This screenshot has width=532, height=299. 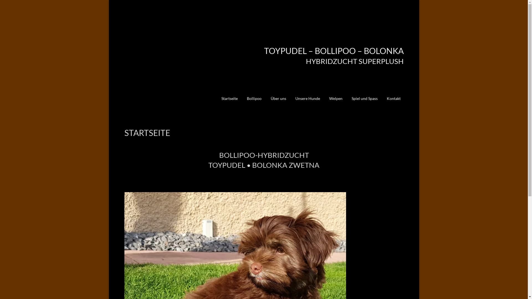 I want to click on Welpen, so click(x=336, y=102).